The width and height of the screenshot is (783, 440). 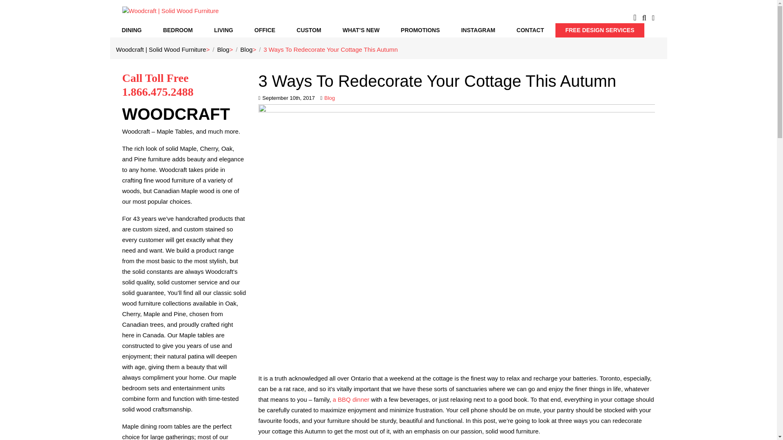 What do you see at coordinates (308, 30) in the screenshot?
I see `CUSTOM` at bounding box center [308, 30].